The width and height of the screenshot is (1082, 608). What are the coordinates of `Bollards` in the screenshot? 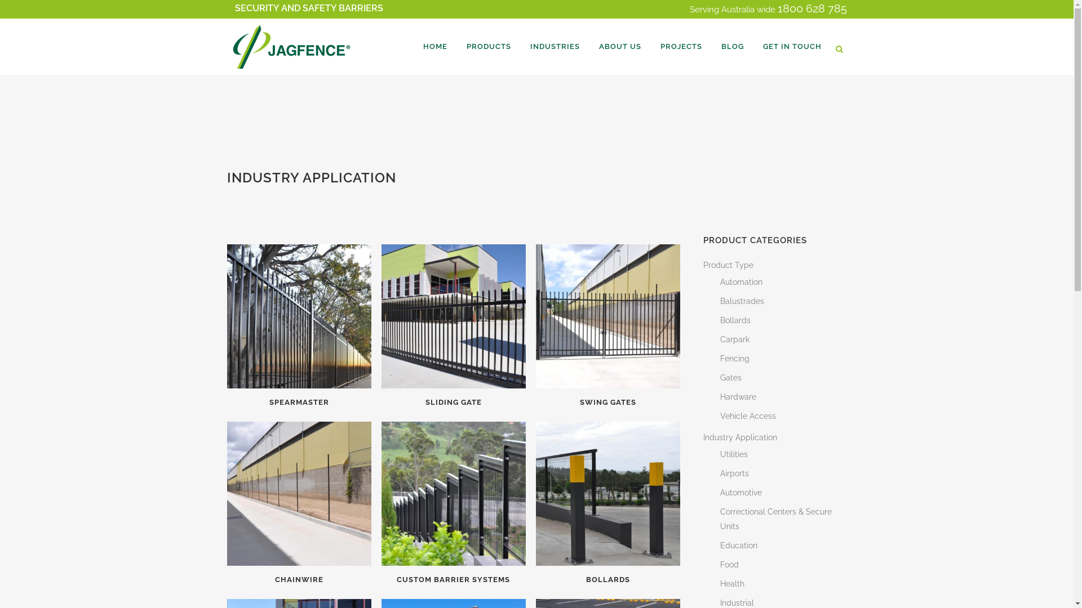 It's located at (735, 320).